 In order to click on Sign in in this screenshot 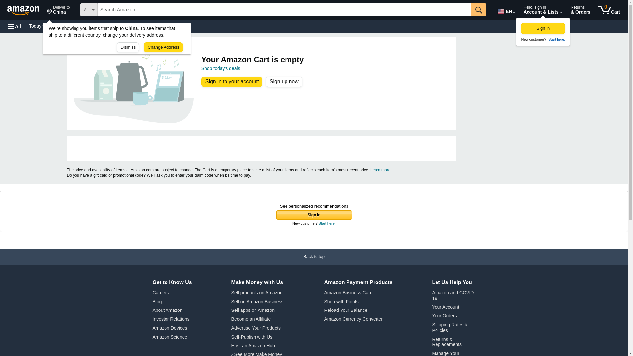, I will do `click(167, 26)`.